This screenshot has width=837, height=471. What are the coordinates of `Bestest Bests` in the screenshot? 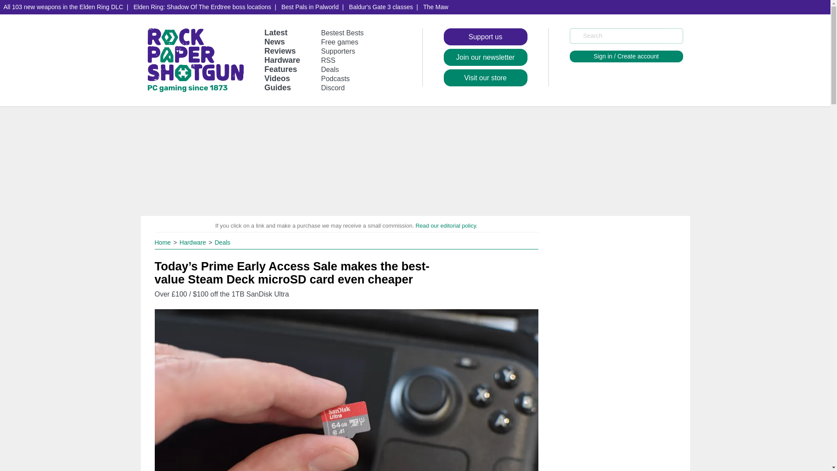 It's located at (343, 33).